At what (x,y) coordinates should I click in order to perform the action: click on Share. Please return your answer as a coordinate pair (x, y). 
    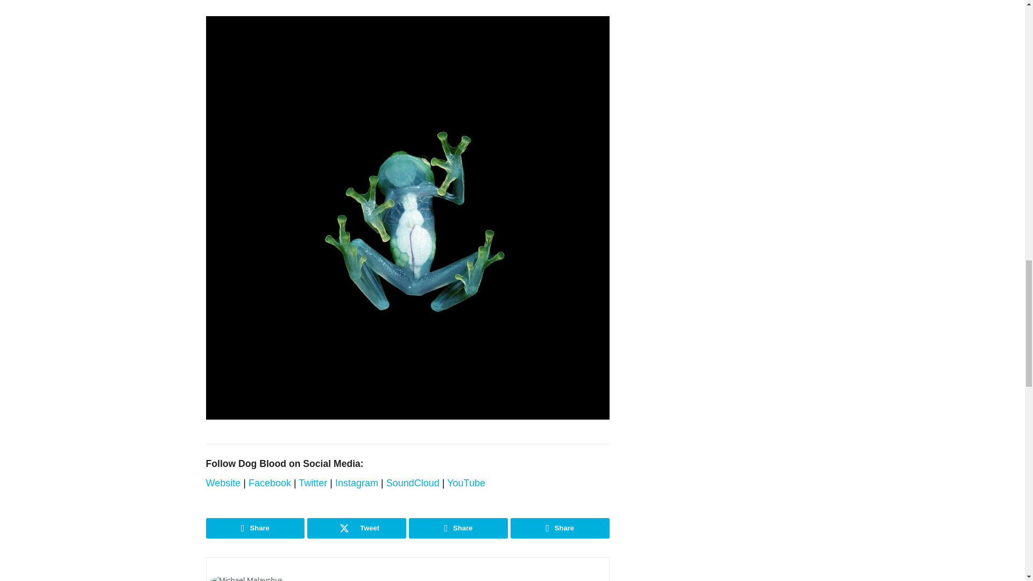
    Looking at the image, I should click on (255, 528).